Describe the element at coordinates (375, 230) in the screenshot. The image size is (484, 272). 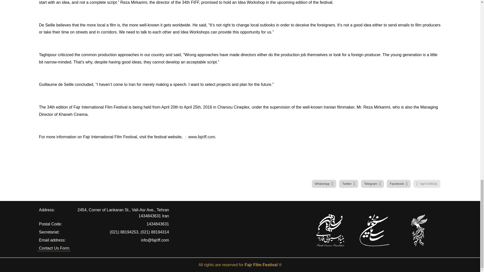
I see `Iranian Organization of Cinema and Audiovisual Affairs` at that location.